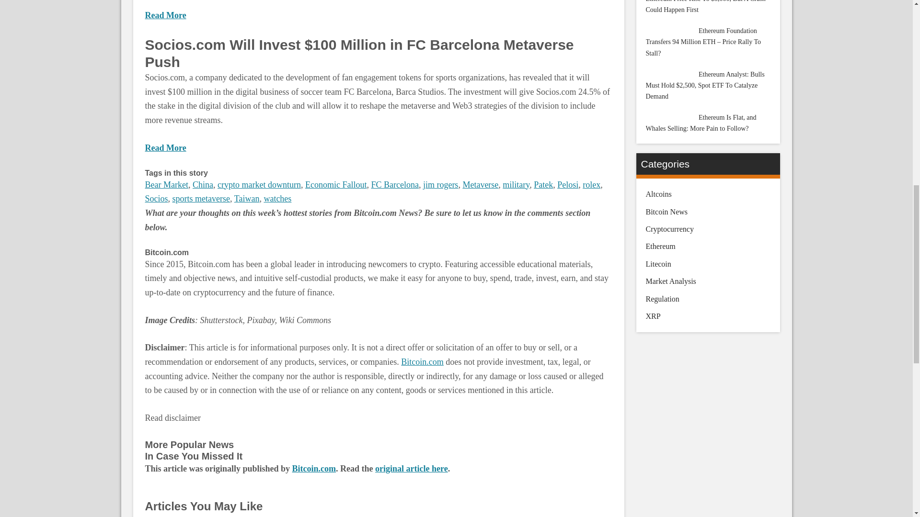 The height and width of the screenshot is (517, 920). What do you see at coordinates (166, 185) in the screenshot?
I see `Bear Market` at bounding box center [166, 185].